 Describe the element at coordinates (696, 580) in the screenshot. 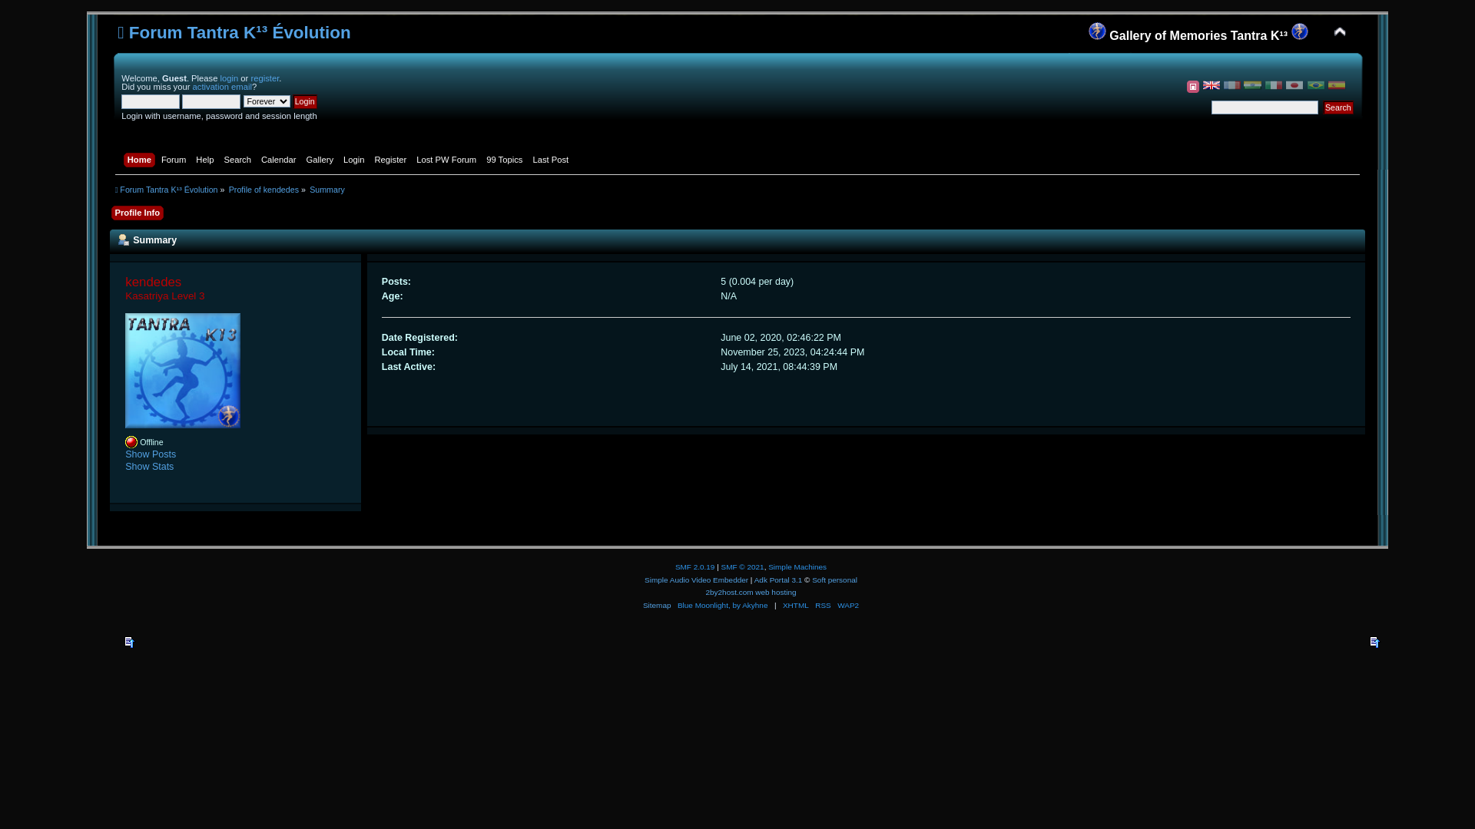

I see `Simple Audio Video Embedder` at that location.